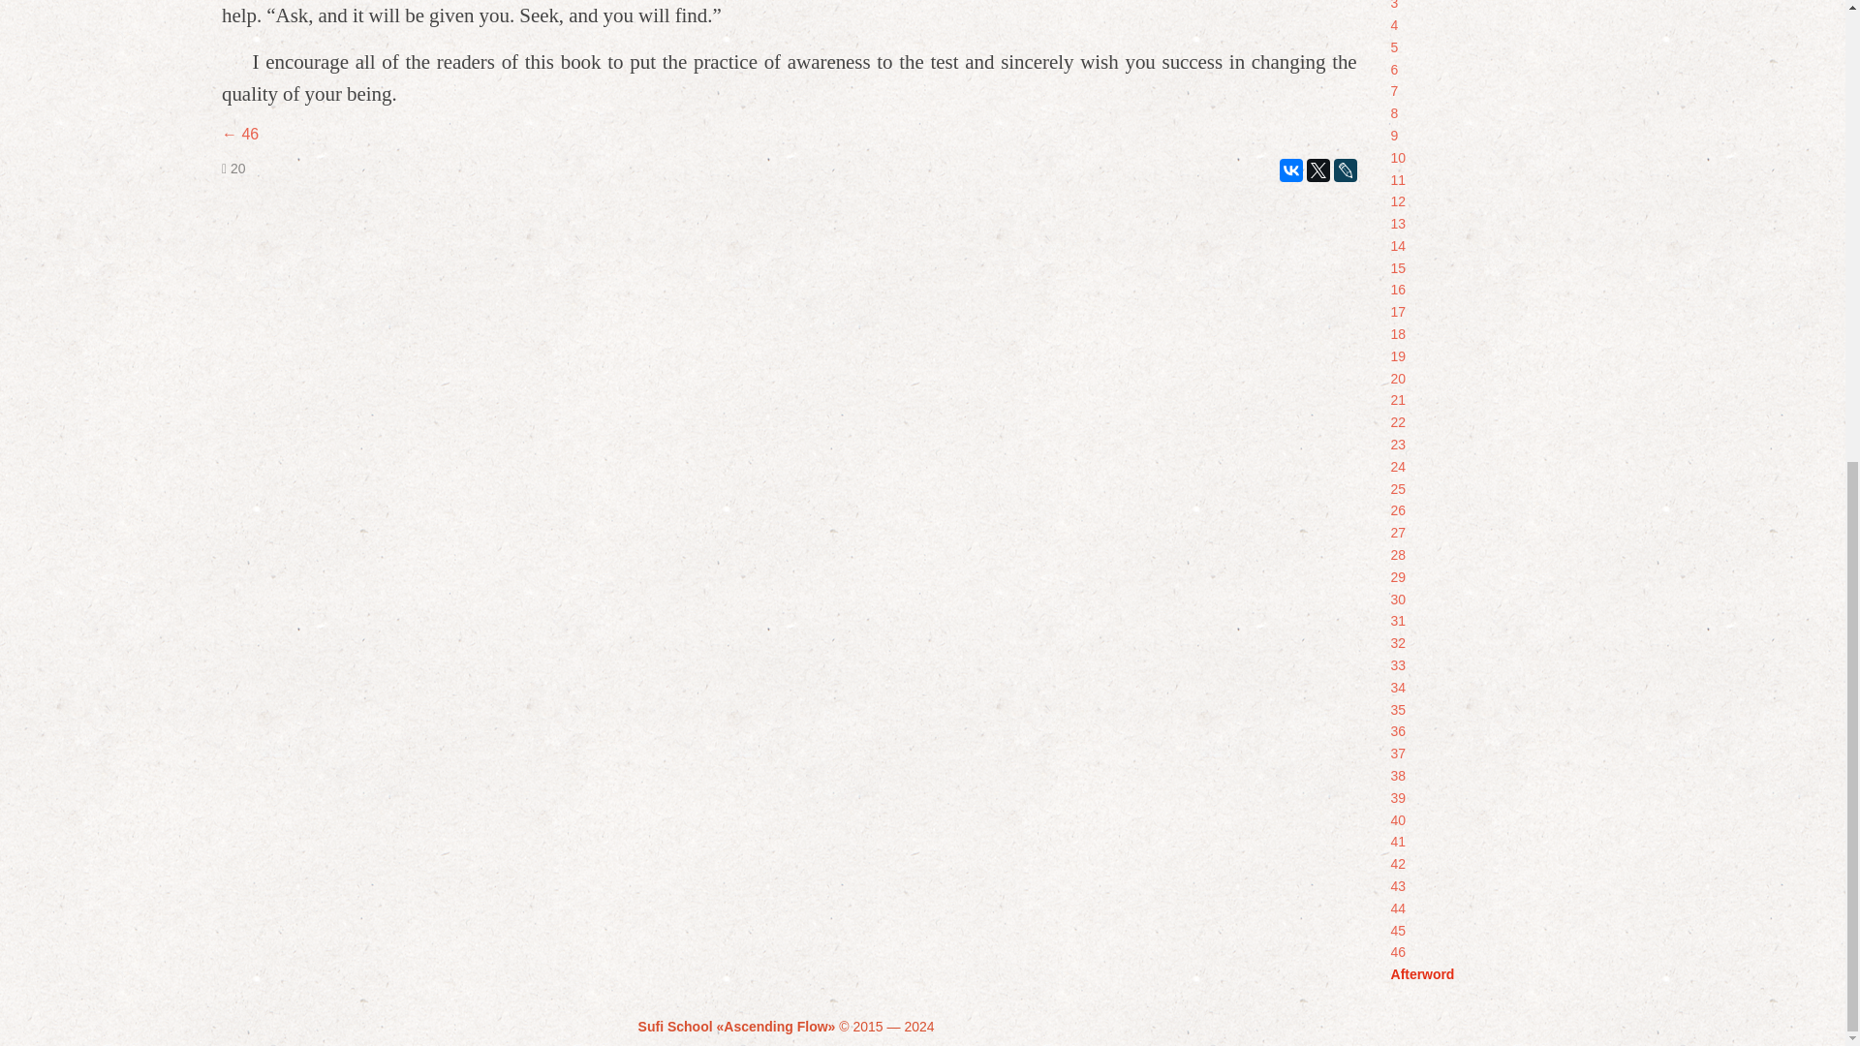  Describe the element at coordinates (239, 134) in the screenshot. I see `46` at that location.